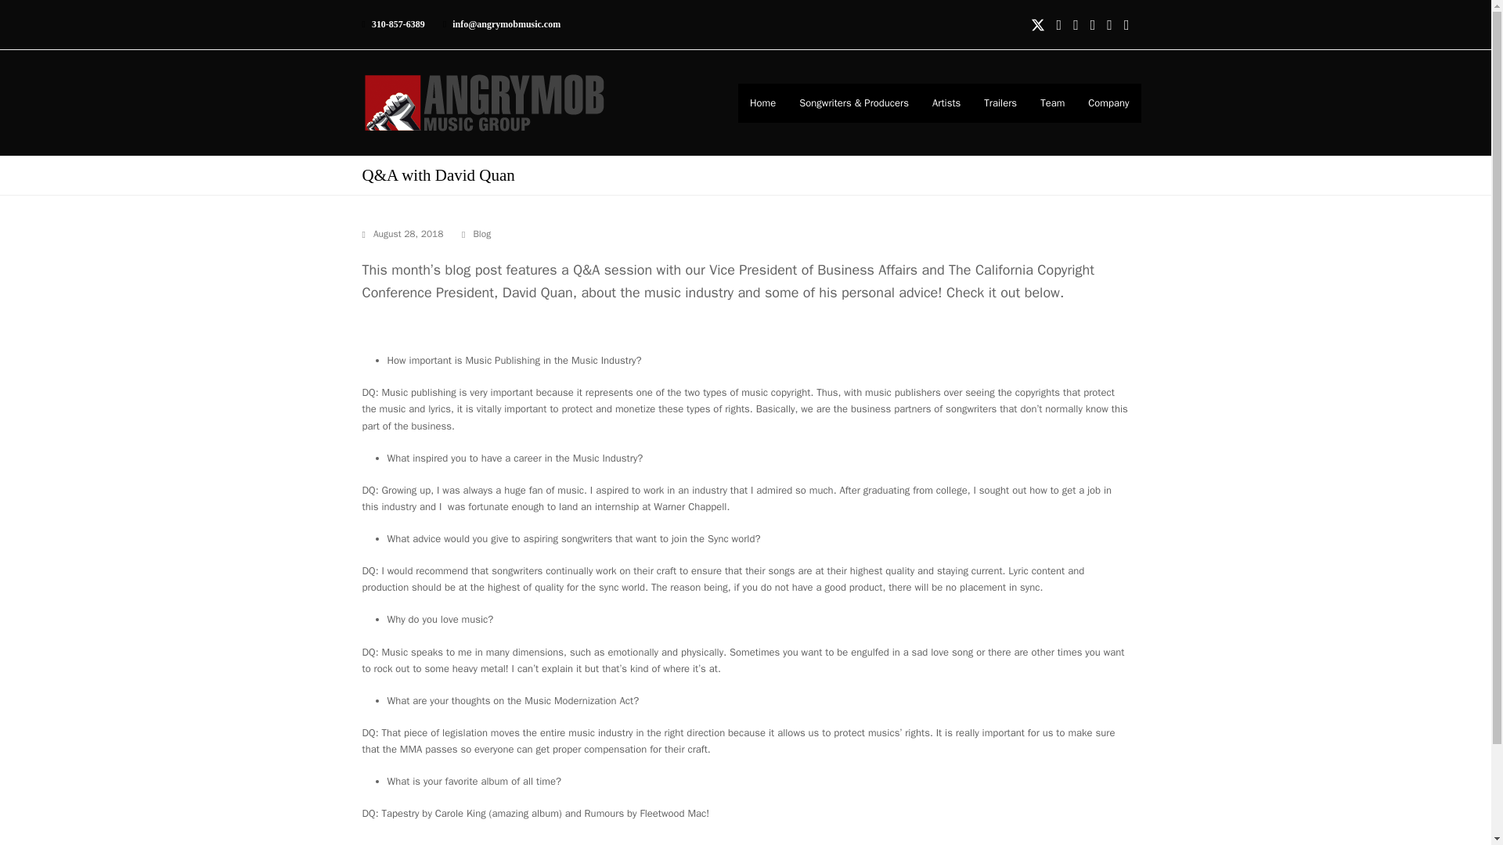 This screenshot has height=845, width=1503. I want to click on Artists, so click(946, 102).